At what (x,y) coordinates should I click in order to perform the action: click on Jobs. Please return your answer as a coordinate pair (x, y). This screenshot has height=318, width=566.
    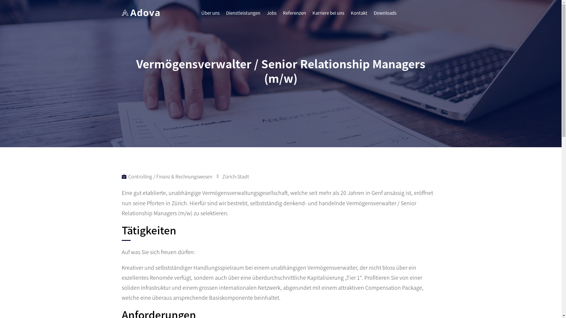
    Looking at the image, I should click on (271, 15).